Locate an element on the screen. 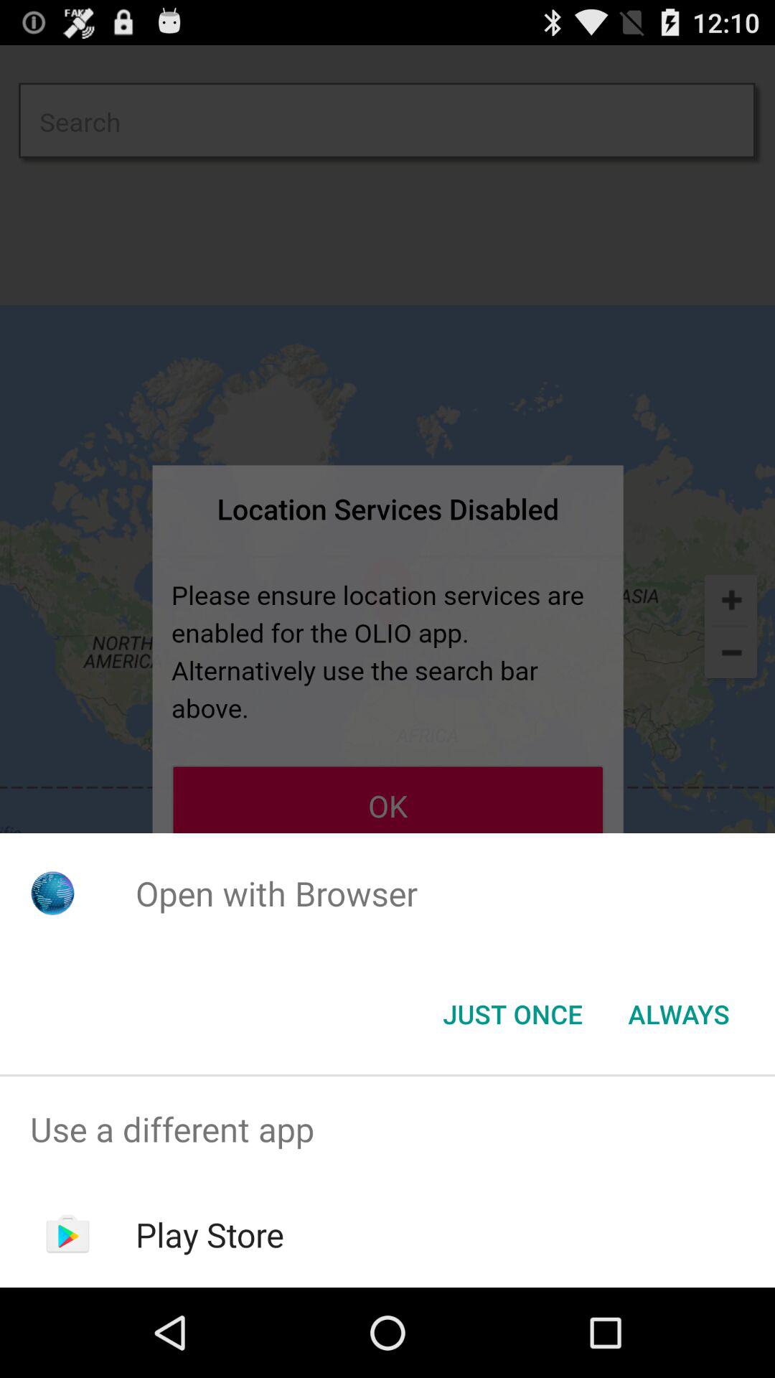 This screenshot has height=1378, width=775. press the item above the play store app is located at coordinates (387, 1130).